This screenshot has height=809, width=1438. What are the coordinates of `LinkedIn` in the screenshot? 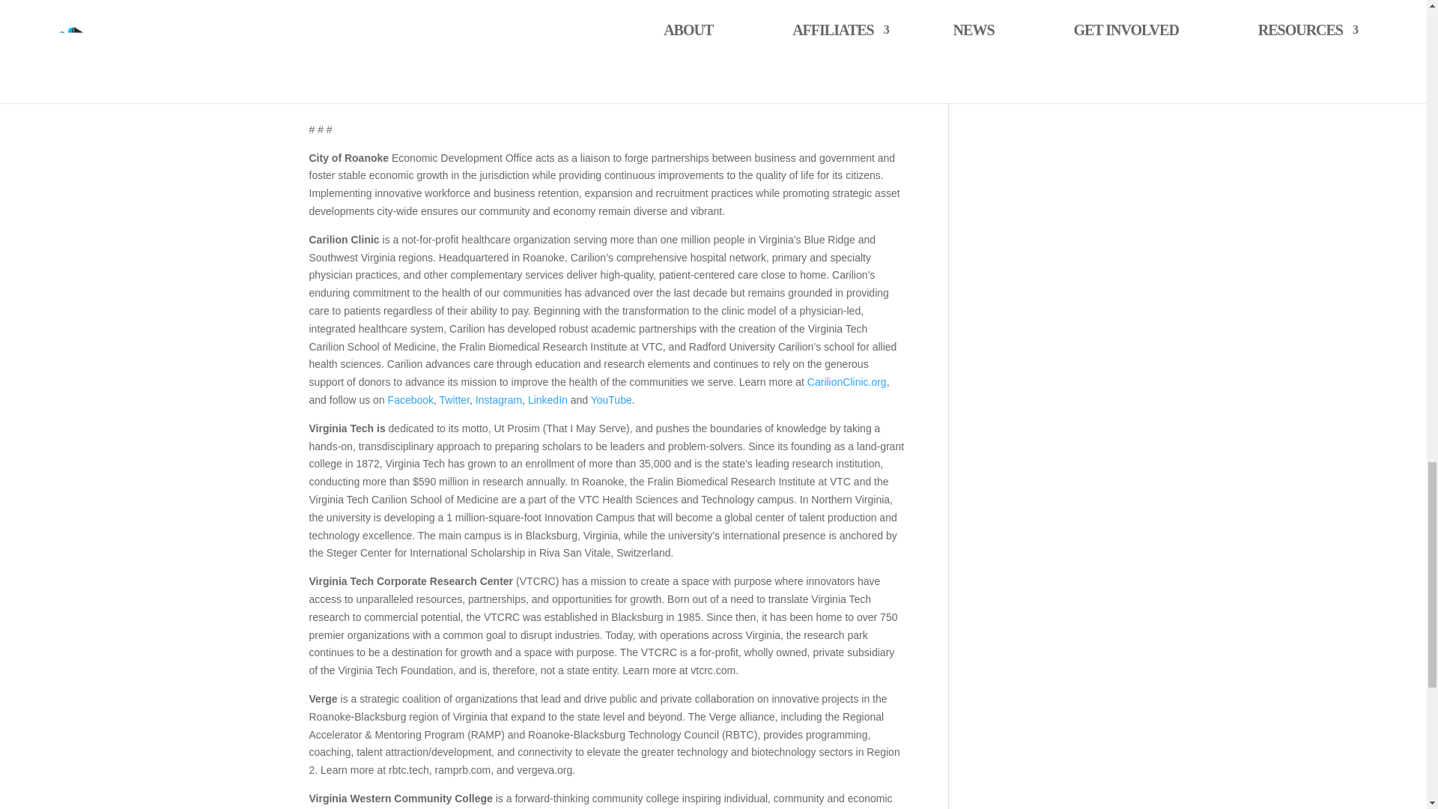 It's located at (547, 400).